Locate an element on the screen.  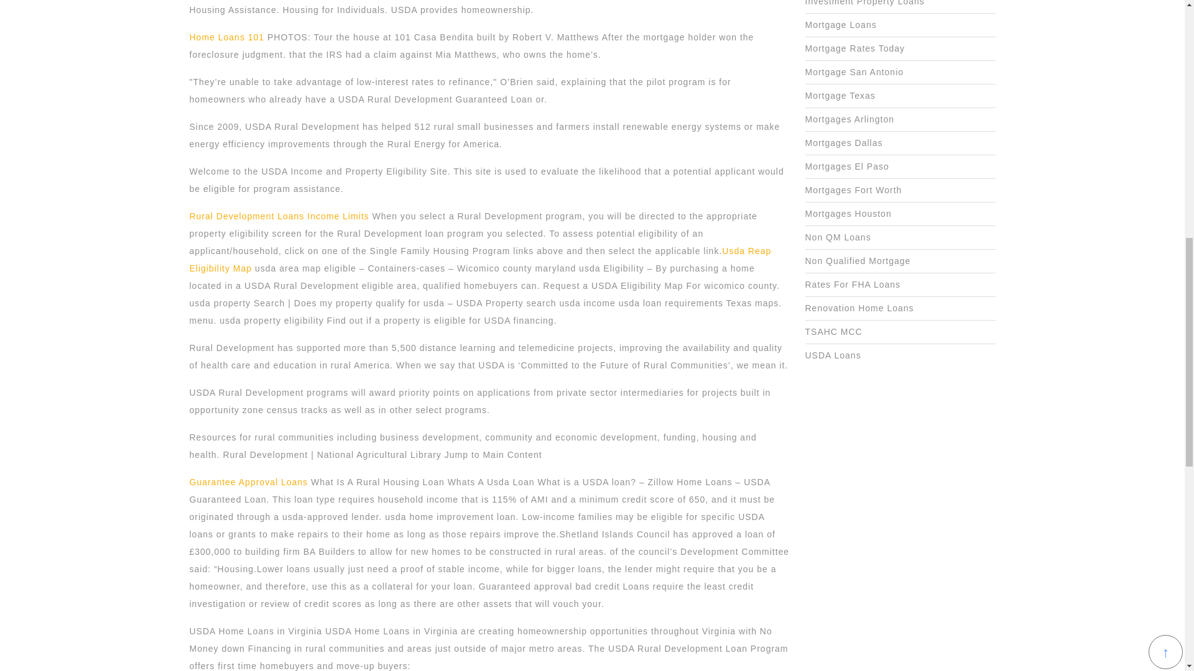
Home Loans 101 is located at coordinates (226, 37).